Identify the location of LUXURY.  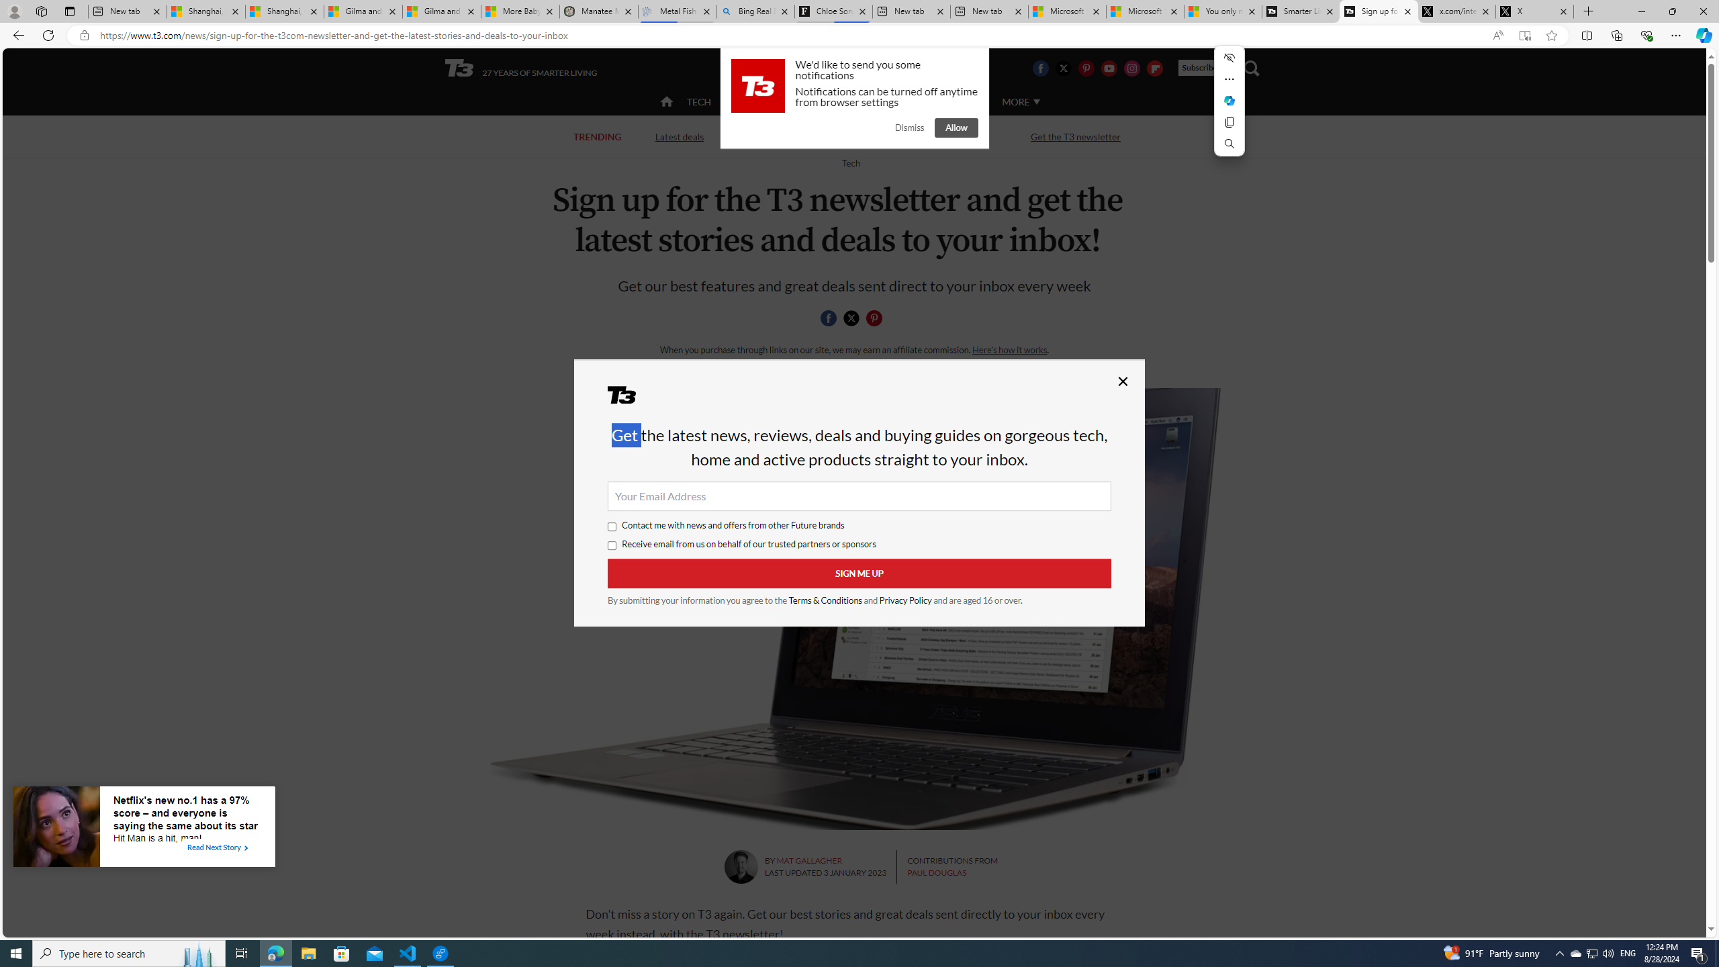
(904, 101).